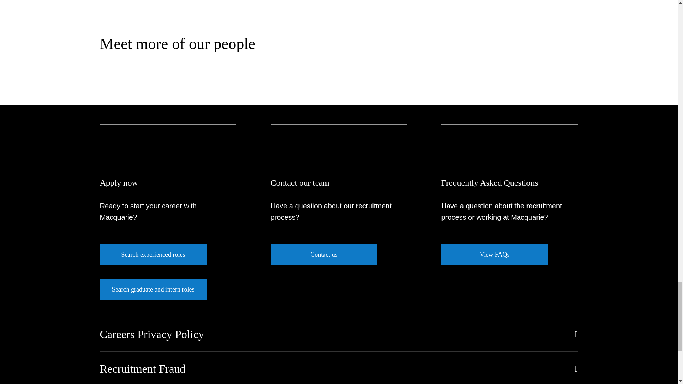 The height and width of the screenshot is (384, 683). I want to click on View FAQs, so click(494, 255).